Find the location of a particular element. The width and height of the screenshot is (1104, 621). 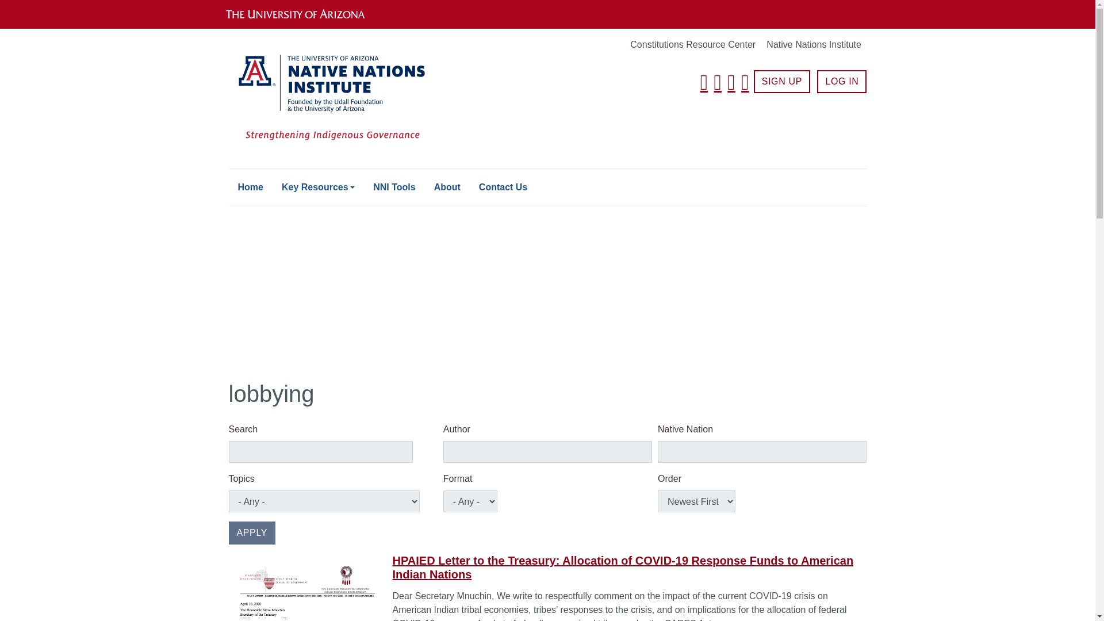

The University of Arizona homepage is located at coordinates (305, 14).